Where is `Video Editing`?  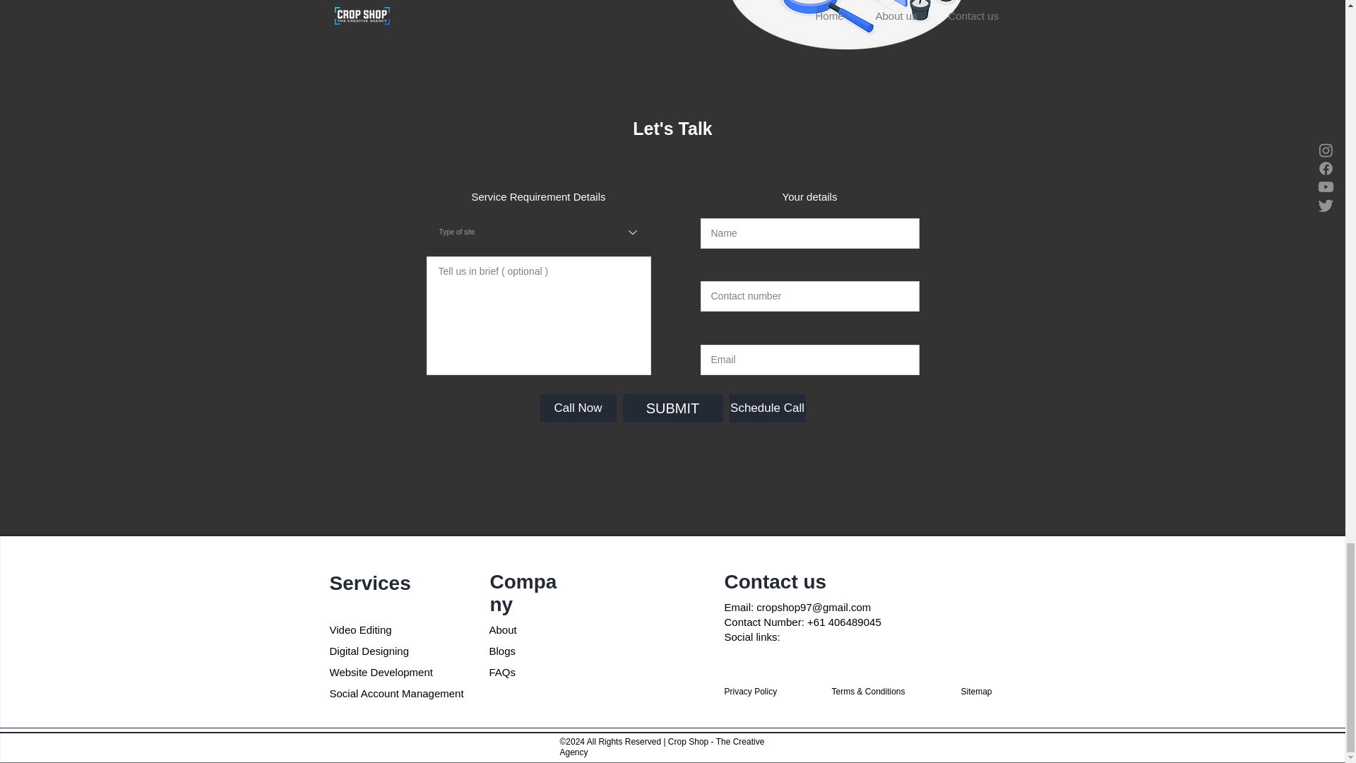
Video Editing is located at coordinates (360, 629).